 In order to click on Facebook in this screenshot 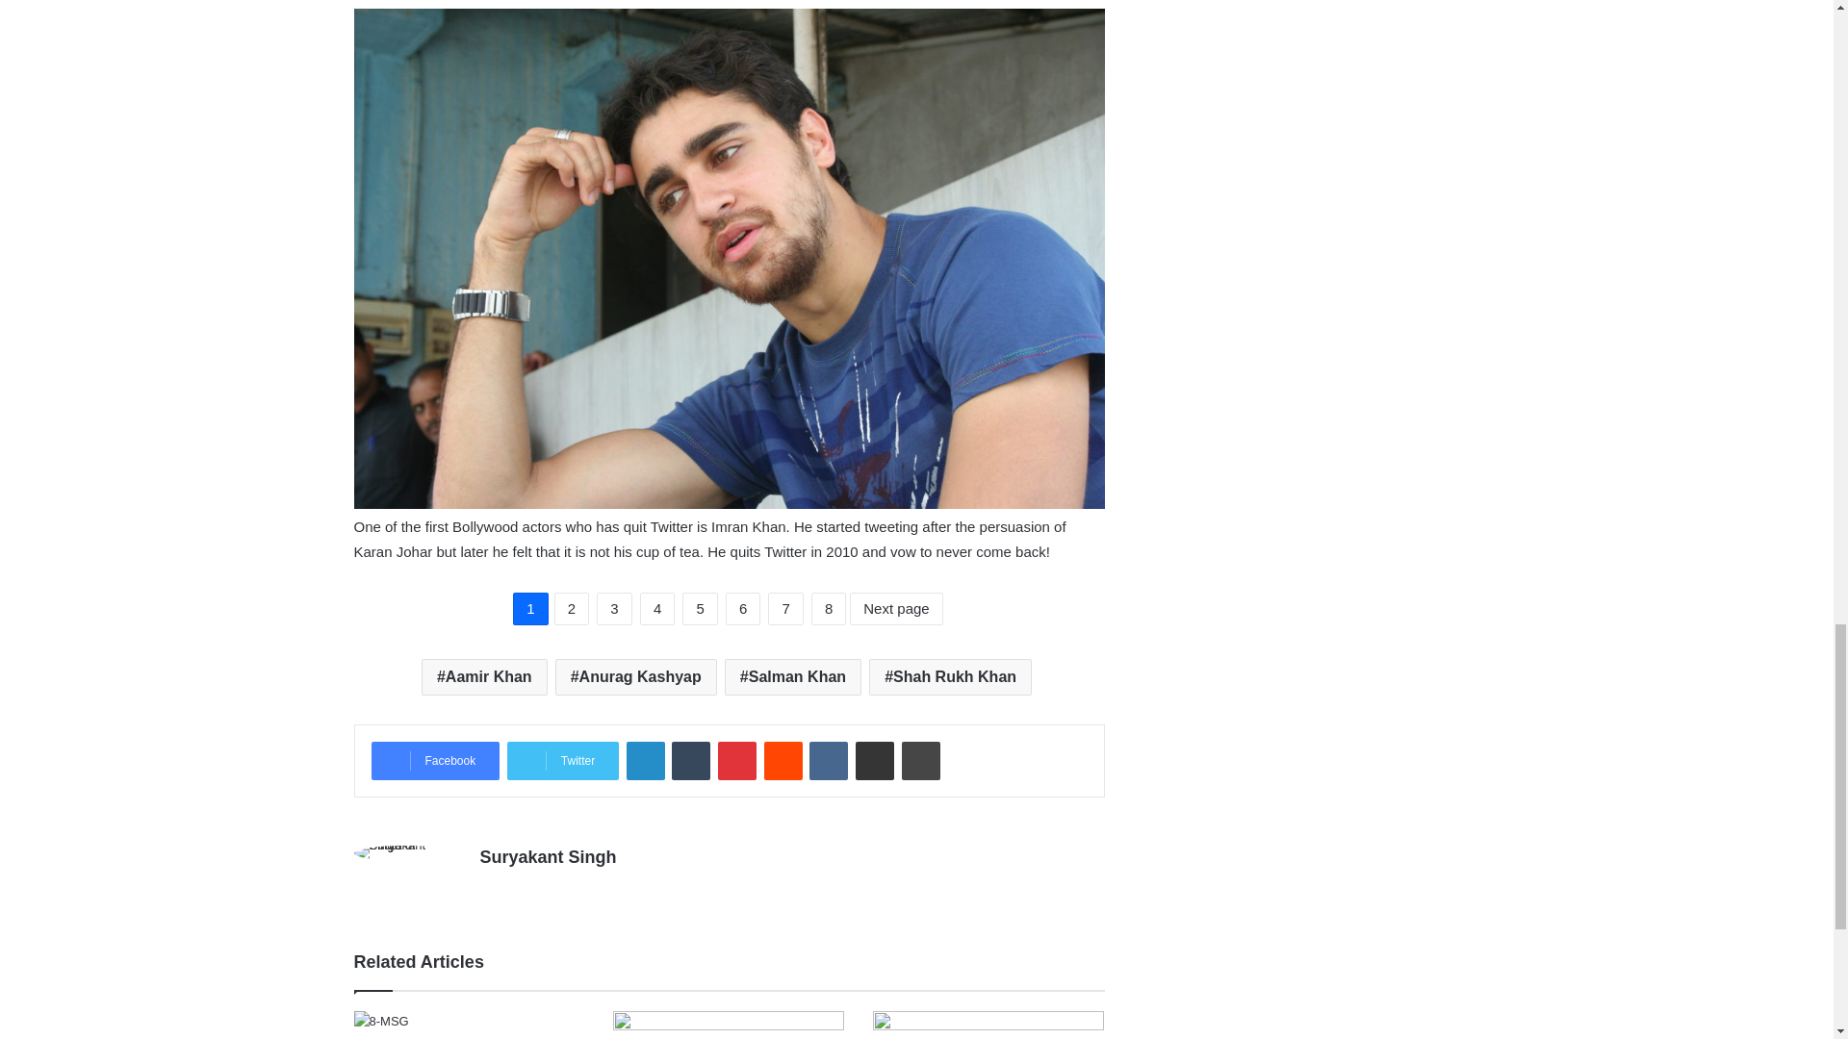, I will do `click(435, 761)`.